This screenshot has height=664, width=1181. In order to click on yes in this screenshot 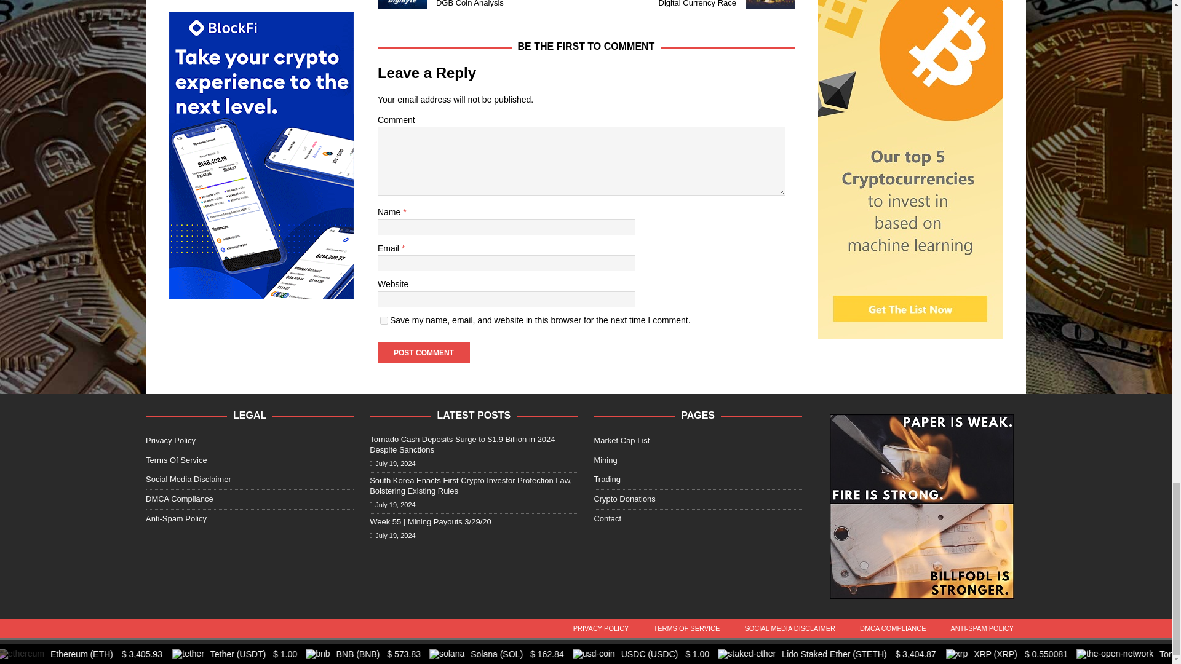, I will do `click(384, 321)`.